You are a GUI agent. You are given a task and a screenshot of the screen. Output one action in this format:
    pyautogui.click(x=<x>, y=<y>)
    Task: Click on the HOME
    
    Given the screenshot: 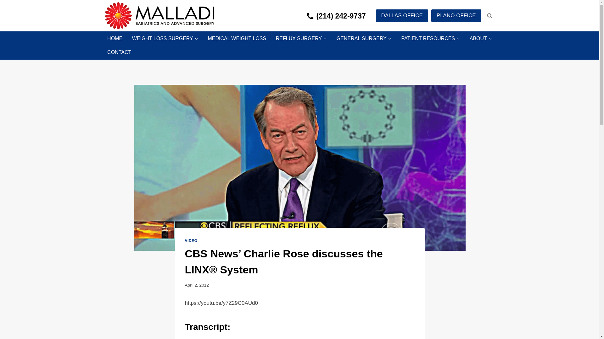 What is the action you would take?
    pyautogui.click(x=115, y=38)
    